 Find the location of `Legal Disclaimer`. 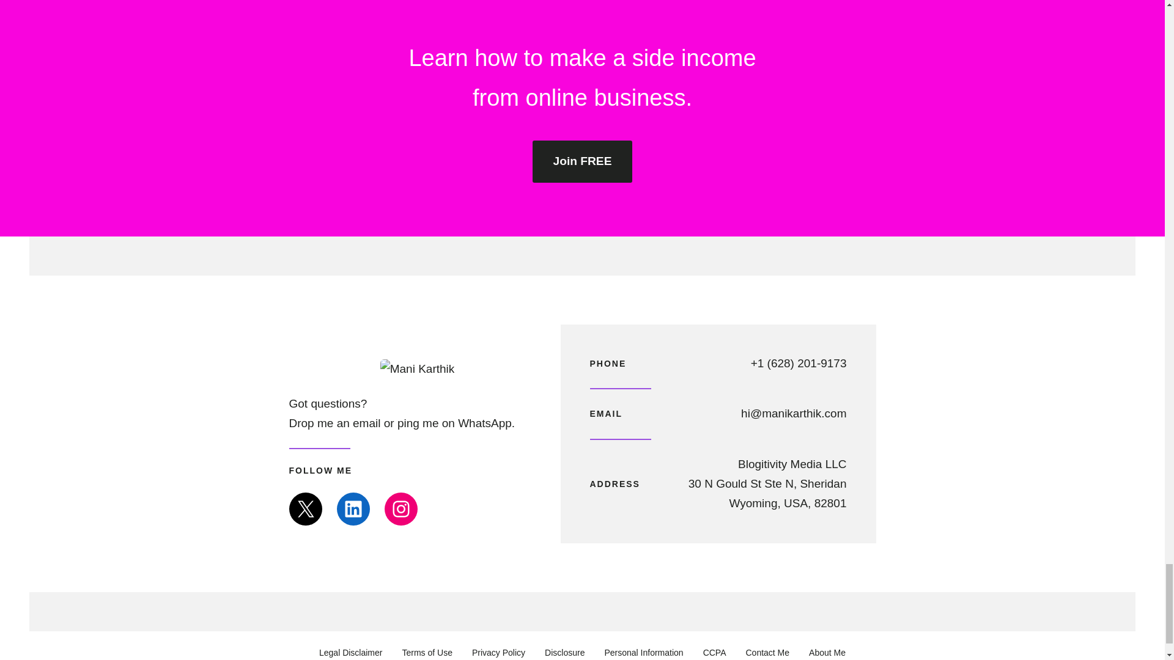

Legal Disclaimer is located at coordinates (351, 653).